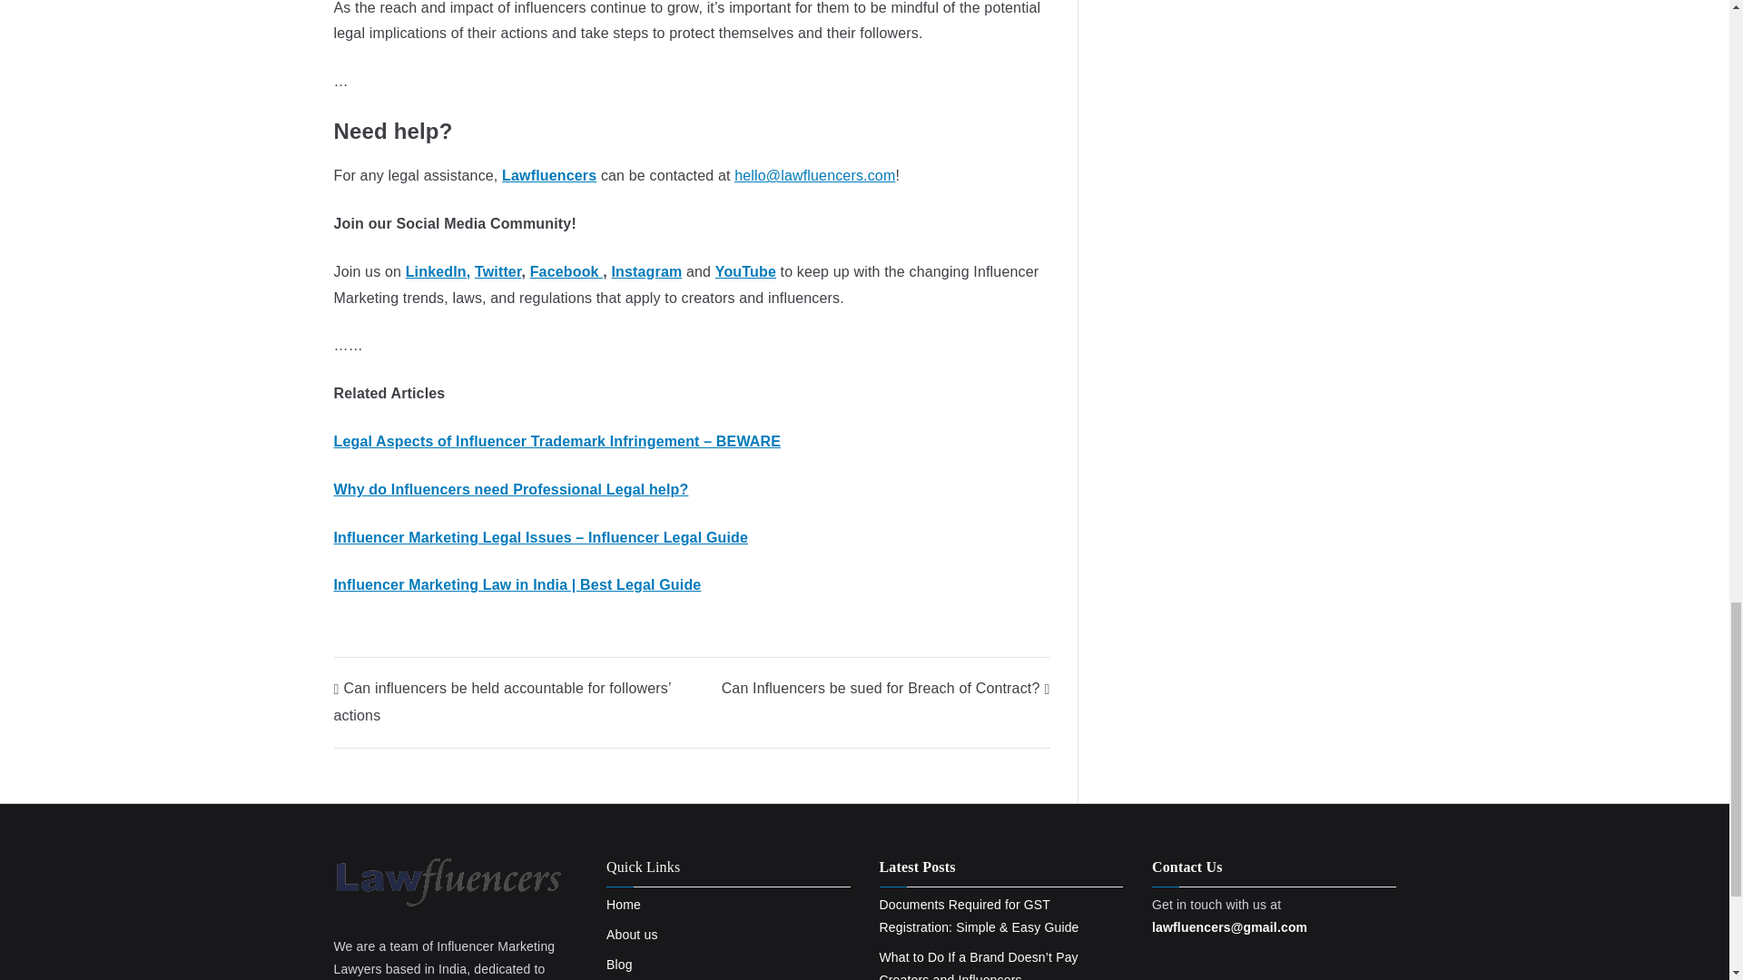  I want to click on Lawfluencers, so click(548, 174).